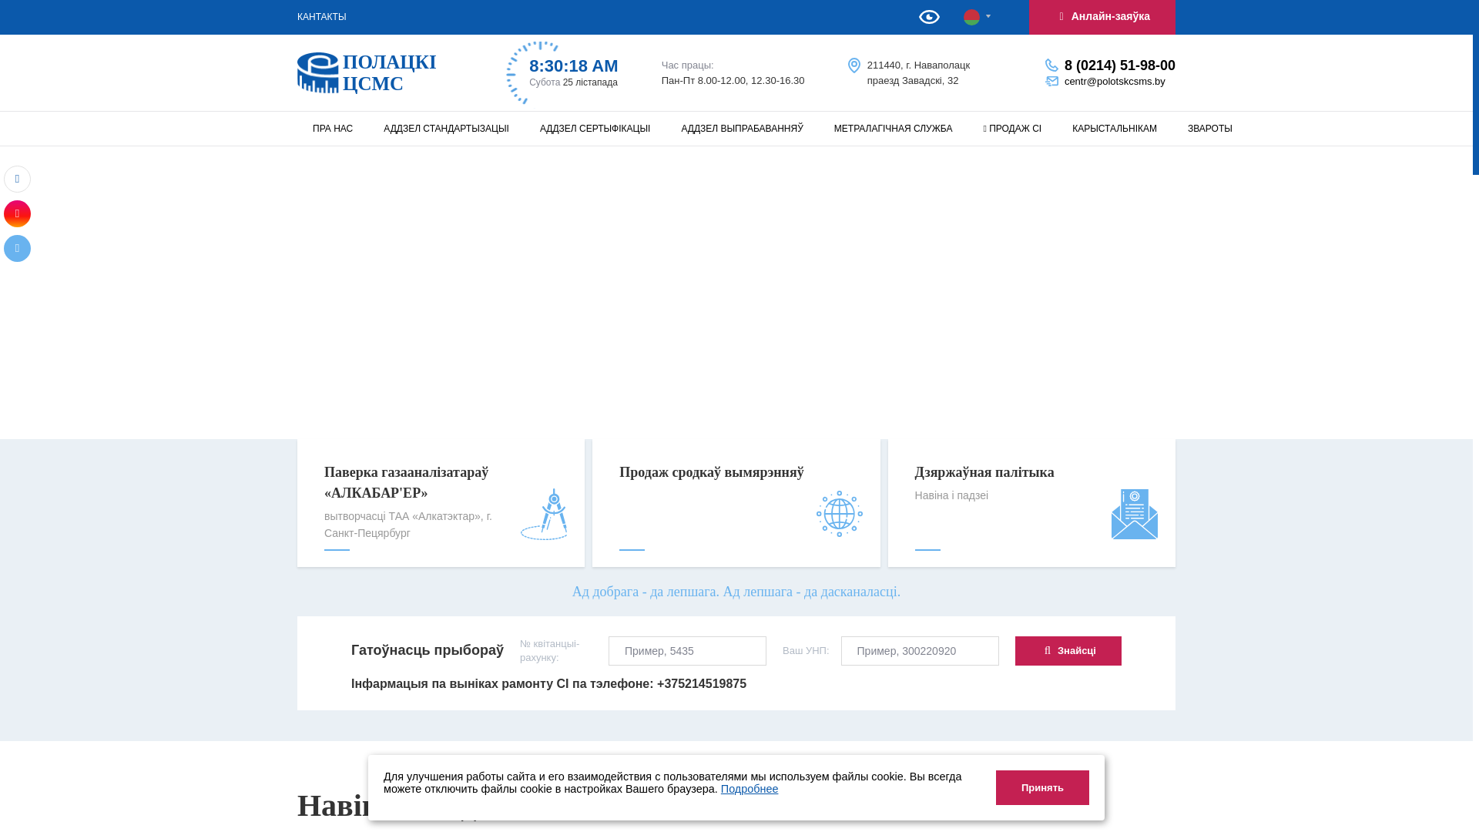 Image resolution: width=1479 pixels, height=832 pixels. Describe the element at coordinates (17, 214) in the screenshot. I see `Instagram` at that location.